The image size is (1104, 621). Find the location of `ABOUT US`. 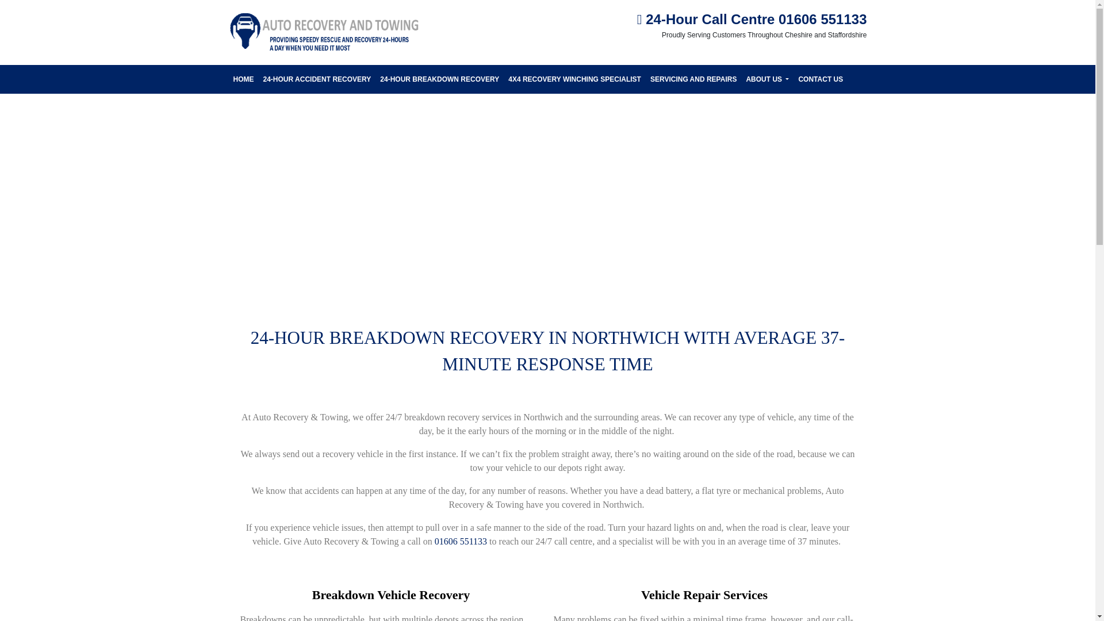

ABOUT US is located at coordinates (767, 79).